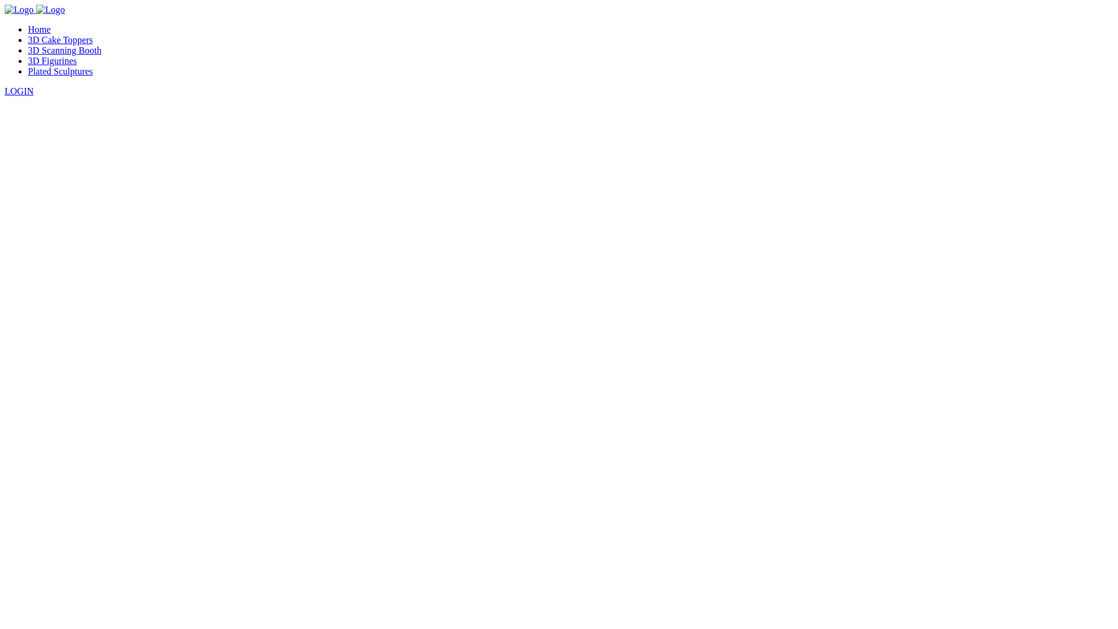  I want to click on Home, so click(40, 29).